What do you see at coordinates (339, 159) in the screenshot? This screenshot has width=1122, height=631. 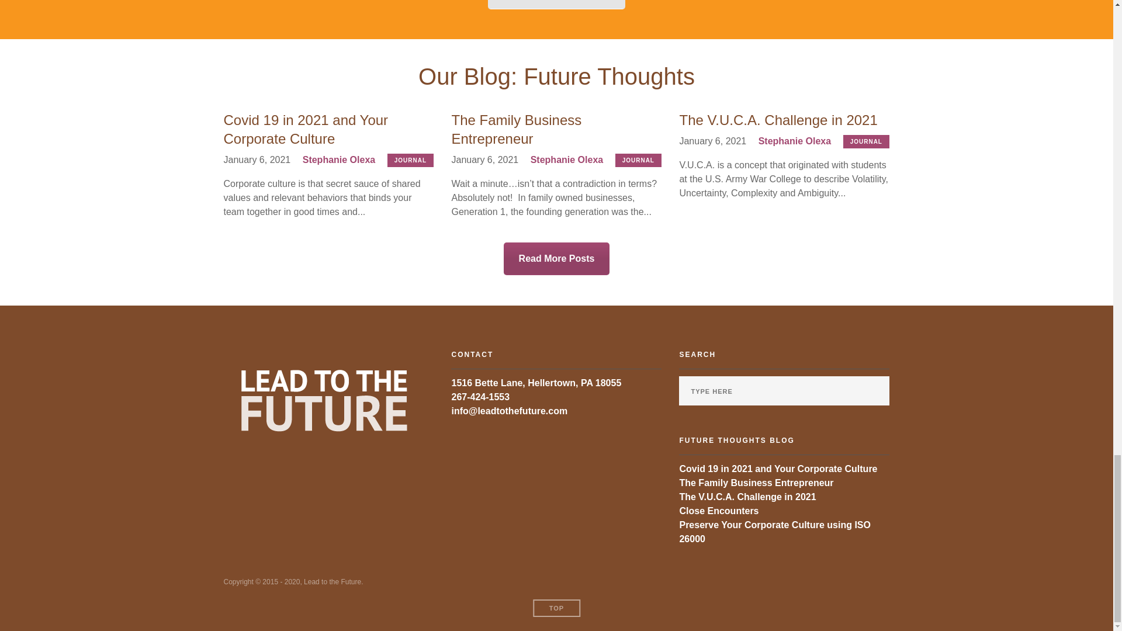 I see `Posts by Stephanie Olexa` at bounding box center [339, 159].